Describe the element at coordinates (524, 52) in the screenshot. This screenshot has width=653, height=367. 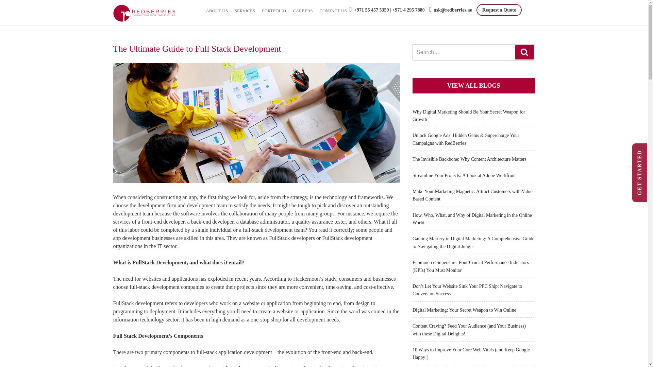
I see `Search` at that location.